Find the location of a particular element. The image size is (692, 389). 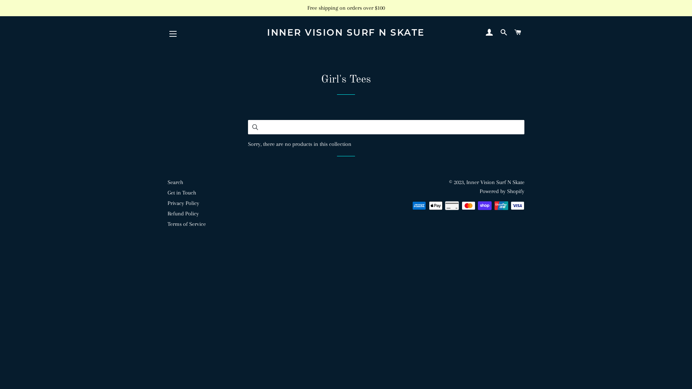

Search is located at coordinates (175, 182).